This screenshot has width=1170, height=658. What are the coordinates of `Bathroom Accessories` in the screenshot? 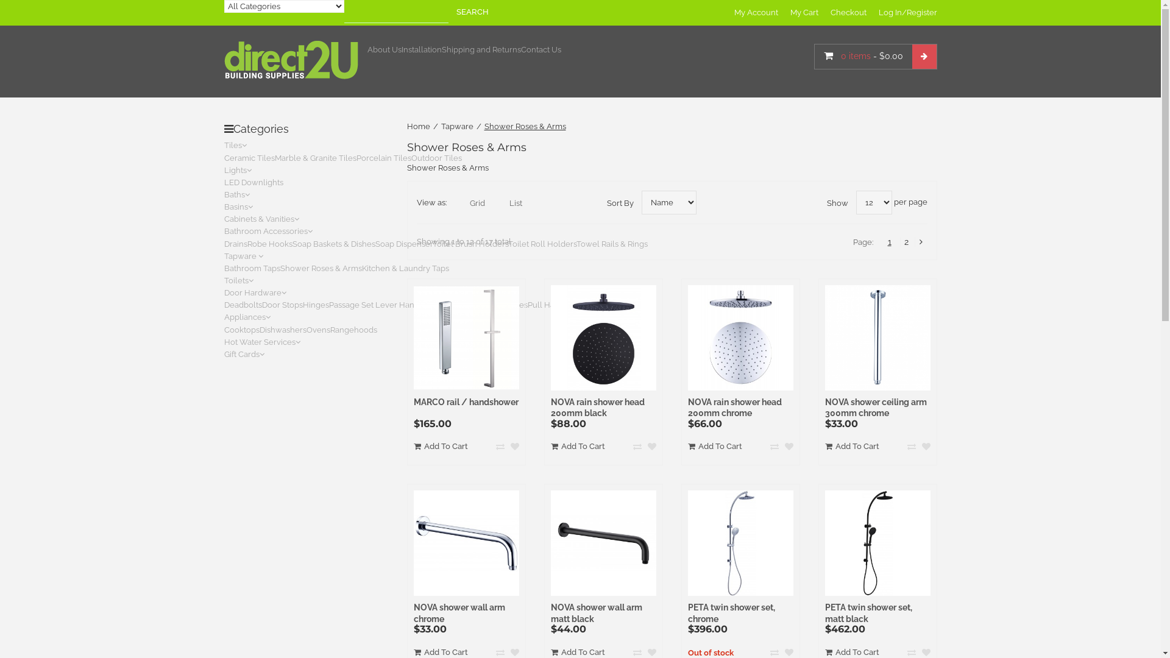 It's located at (268, 232).